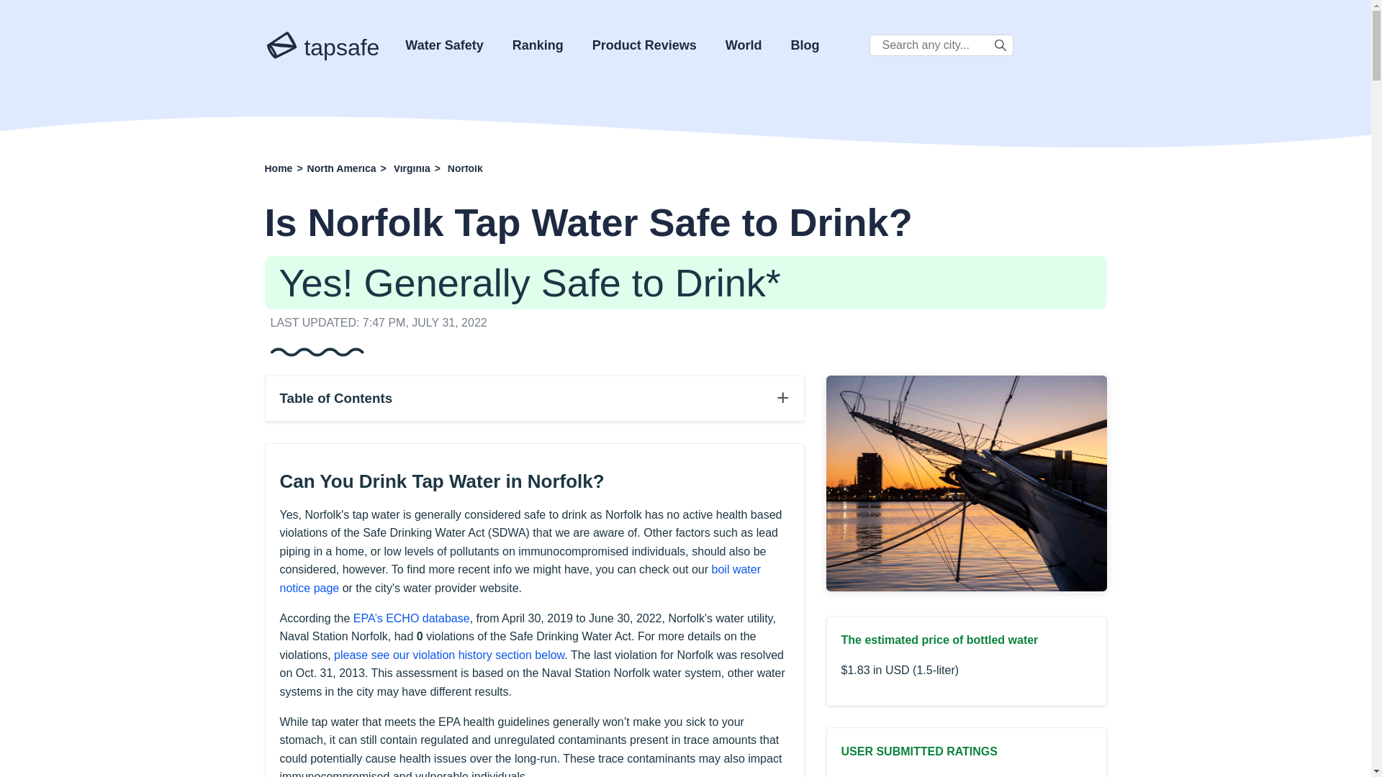 The height and width of the screenshot is (777, 1382). What do you see at coordinates (538, 45) in the screenshot?
I see `Ranking` at bounding box center [538, 45].